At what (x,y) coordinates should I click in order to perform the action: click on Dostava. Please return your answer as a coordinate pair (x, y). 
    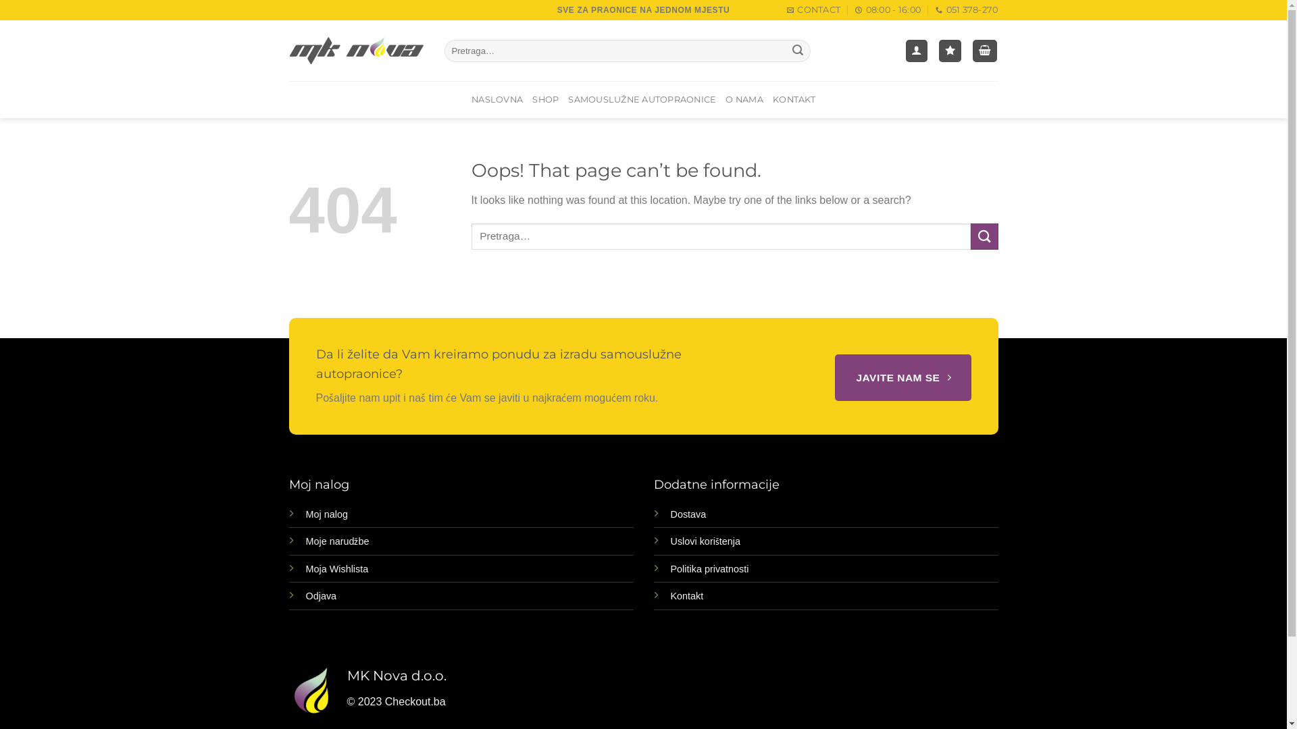
    Looking at the image, I should click on (688, 514).